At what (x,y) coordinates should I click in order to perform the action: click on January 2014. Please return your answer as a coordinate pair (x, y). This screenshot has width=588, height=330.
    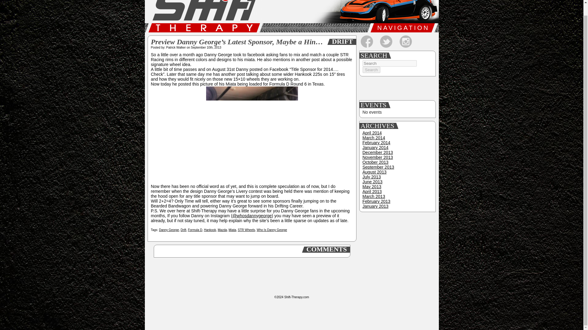
    Looking at the image, I should click on (375, 148).